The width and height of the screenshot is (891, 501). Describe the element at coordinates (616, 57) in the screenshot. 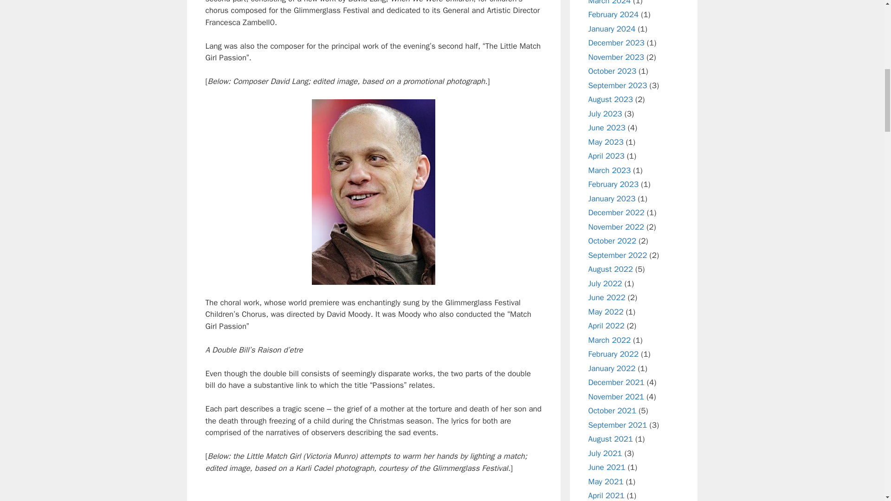

I see `November 2023` at that location.